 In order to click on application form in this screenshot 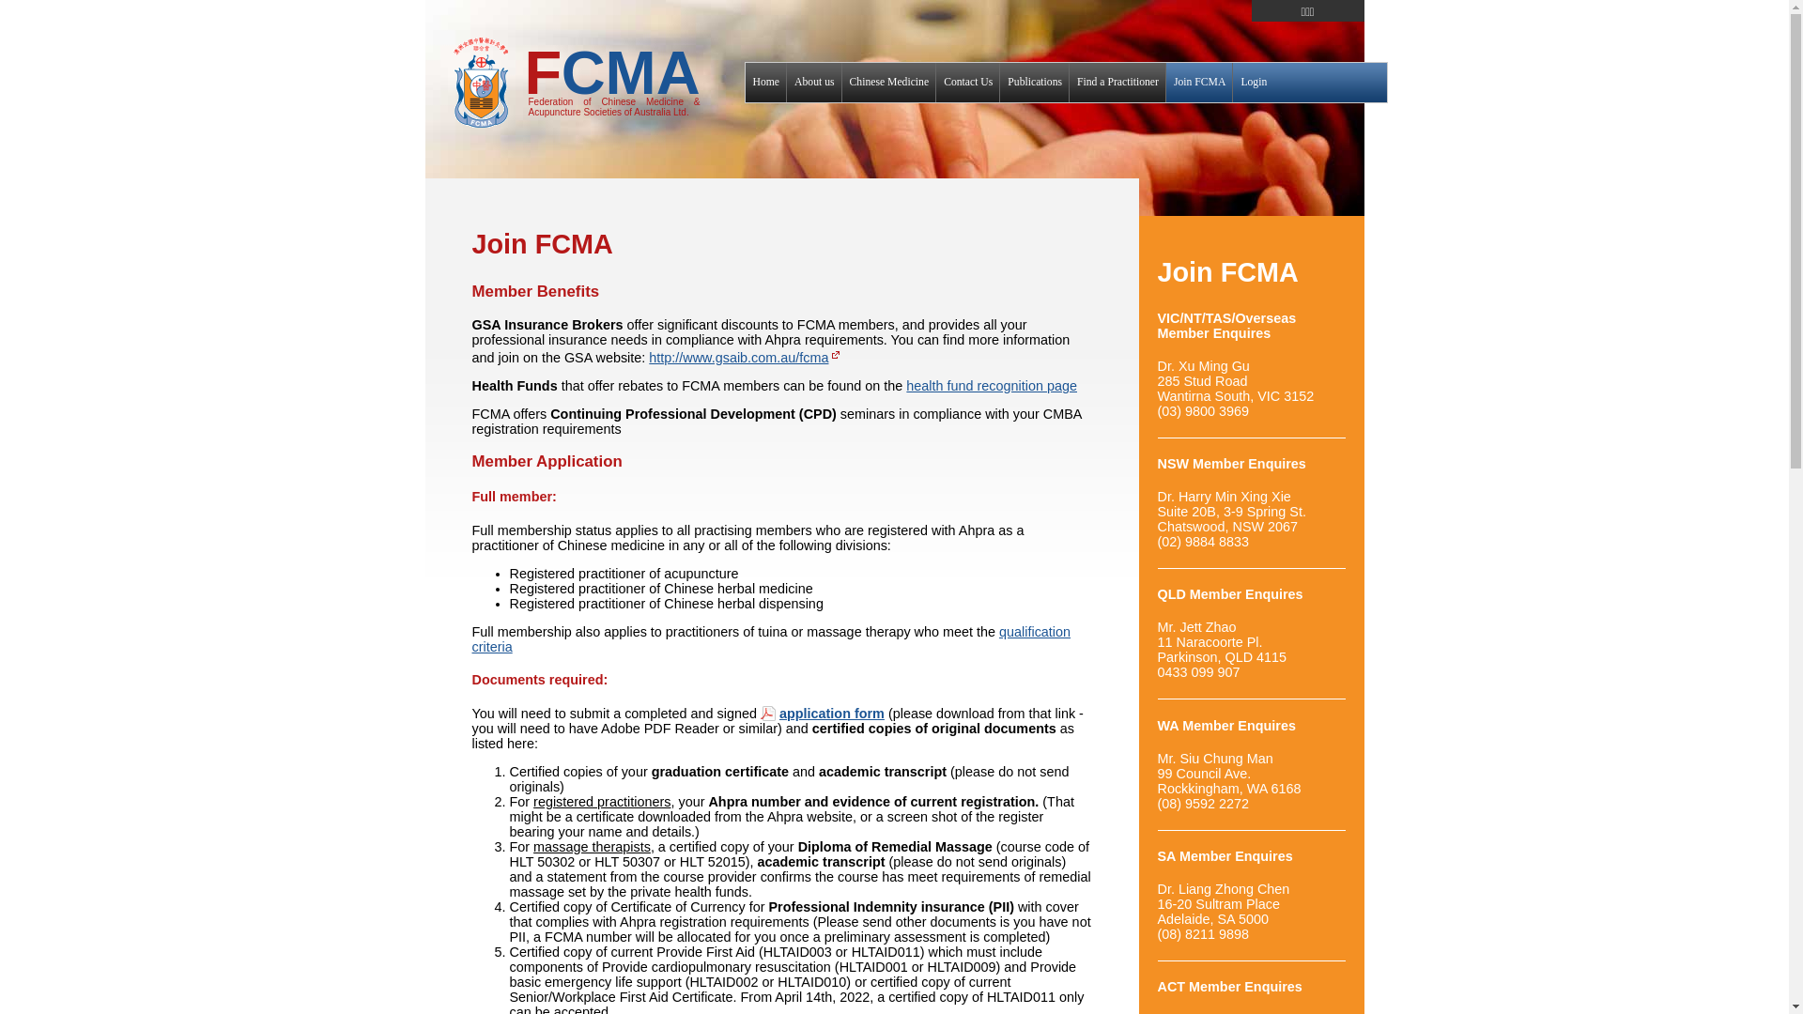, I will do `click(823, 714)`.